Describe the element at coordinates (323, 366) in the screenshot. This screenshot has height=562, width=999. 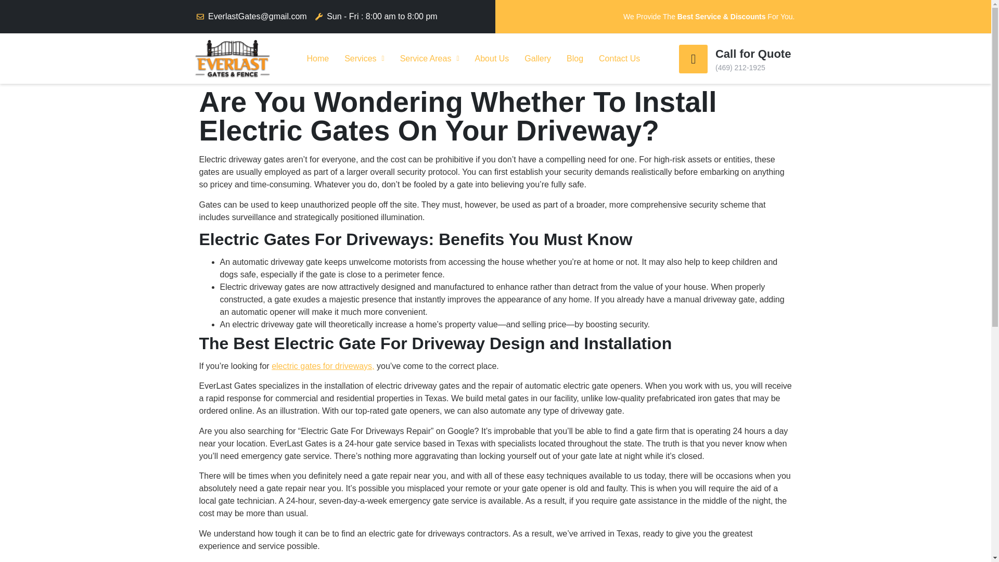
I see `electric gates for driveways,` at that location.